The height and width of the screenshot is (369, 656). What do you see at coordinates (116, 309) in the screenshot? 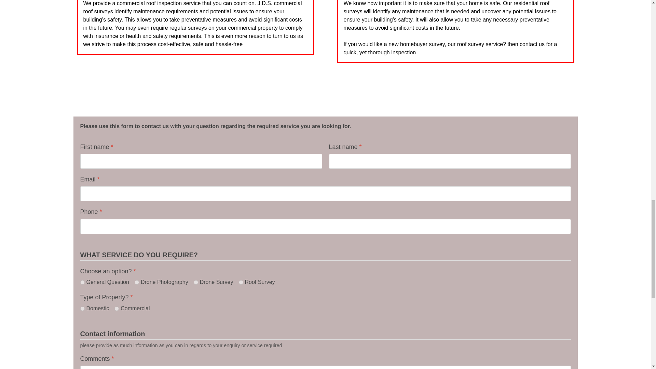
I see `Commercial` at bounding box center [116, 309].